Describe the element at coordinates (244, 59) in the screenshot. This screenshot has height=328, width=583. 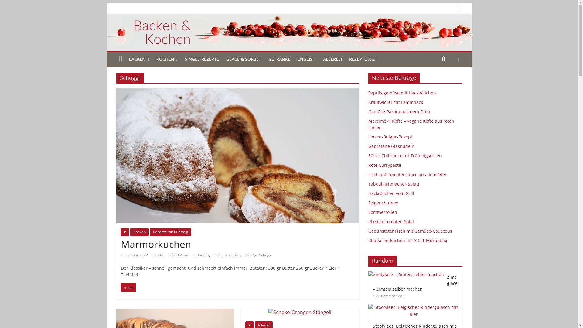
I see `GLACE & SORBET` at that location.